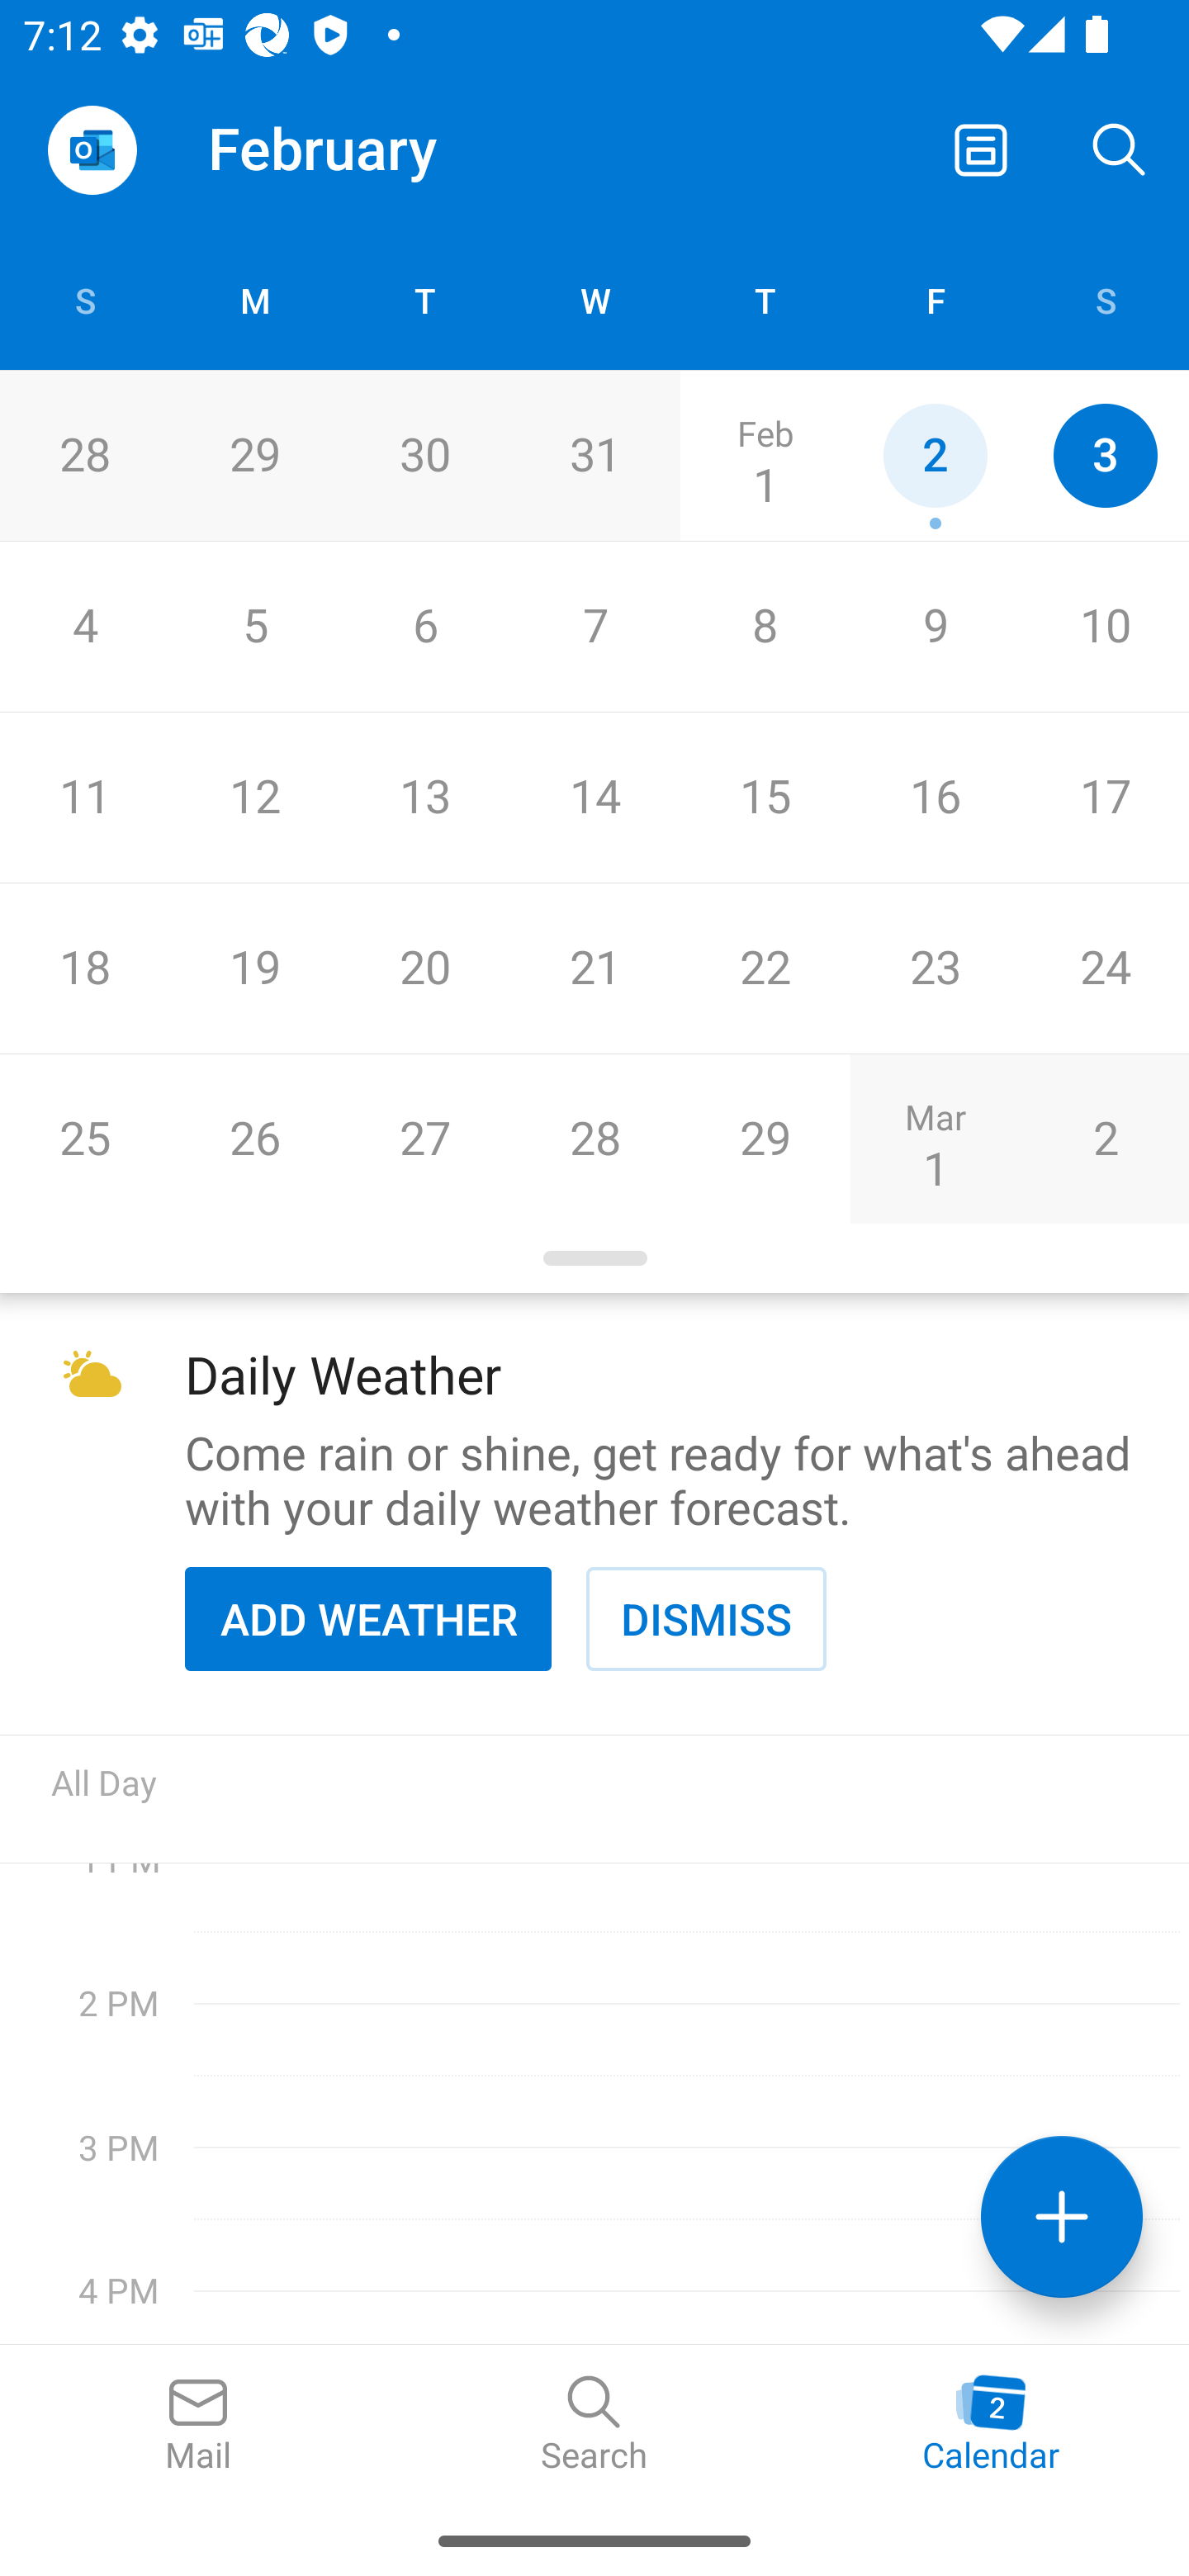  I want to click on 9 Friday, February 9, so click(935, 626).